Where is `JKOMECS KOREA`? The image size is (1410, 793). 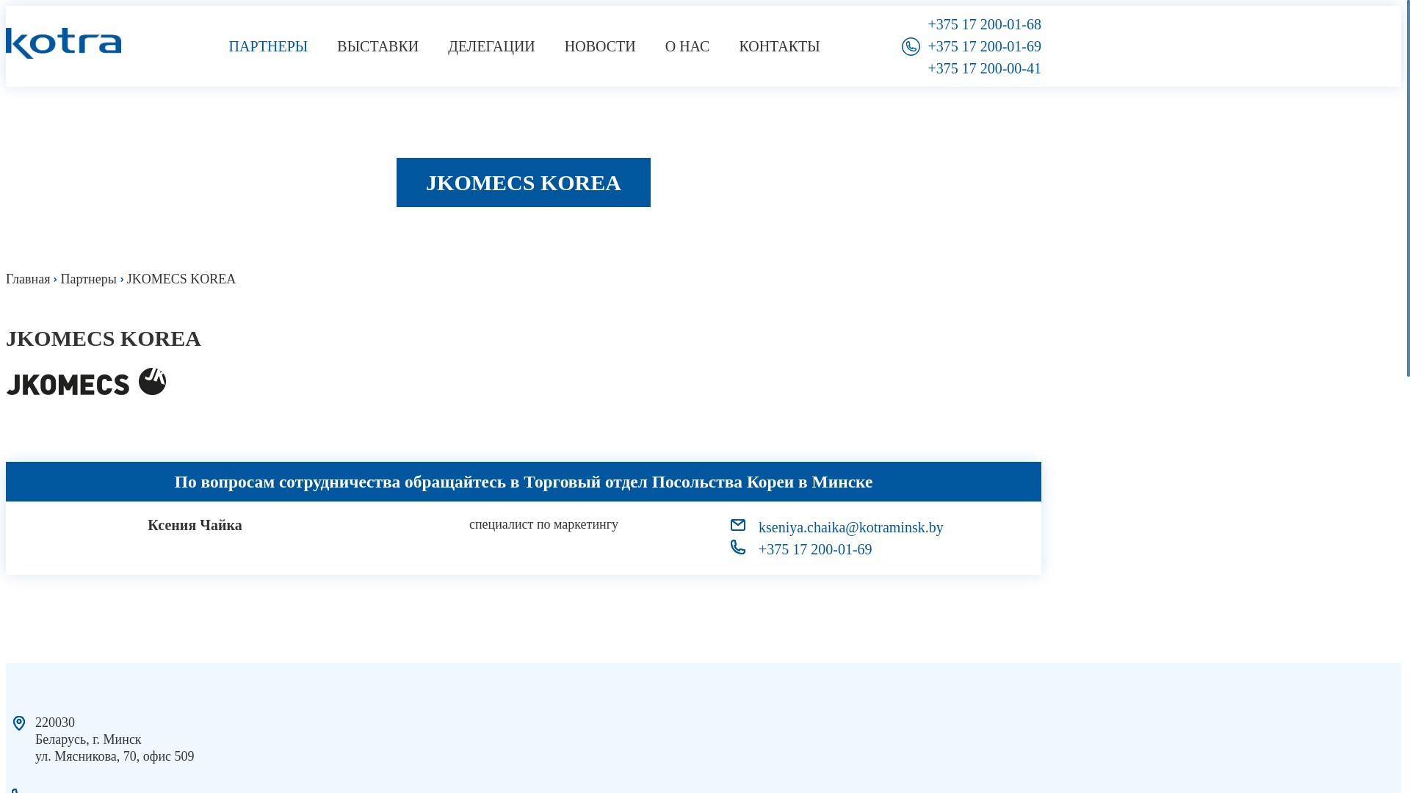 JKOMECS KOREA is located at coordinates (524, 338).